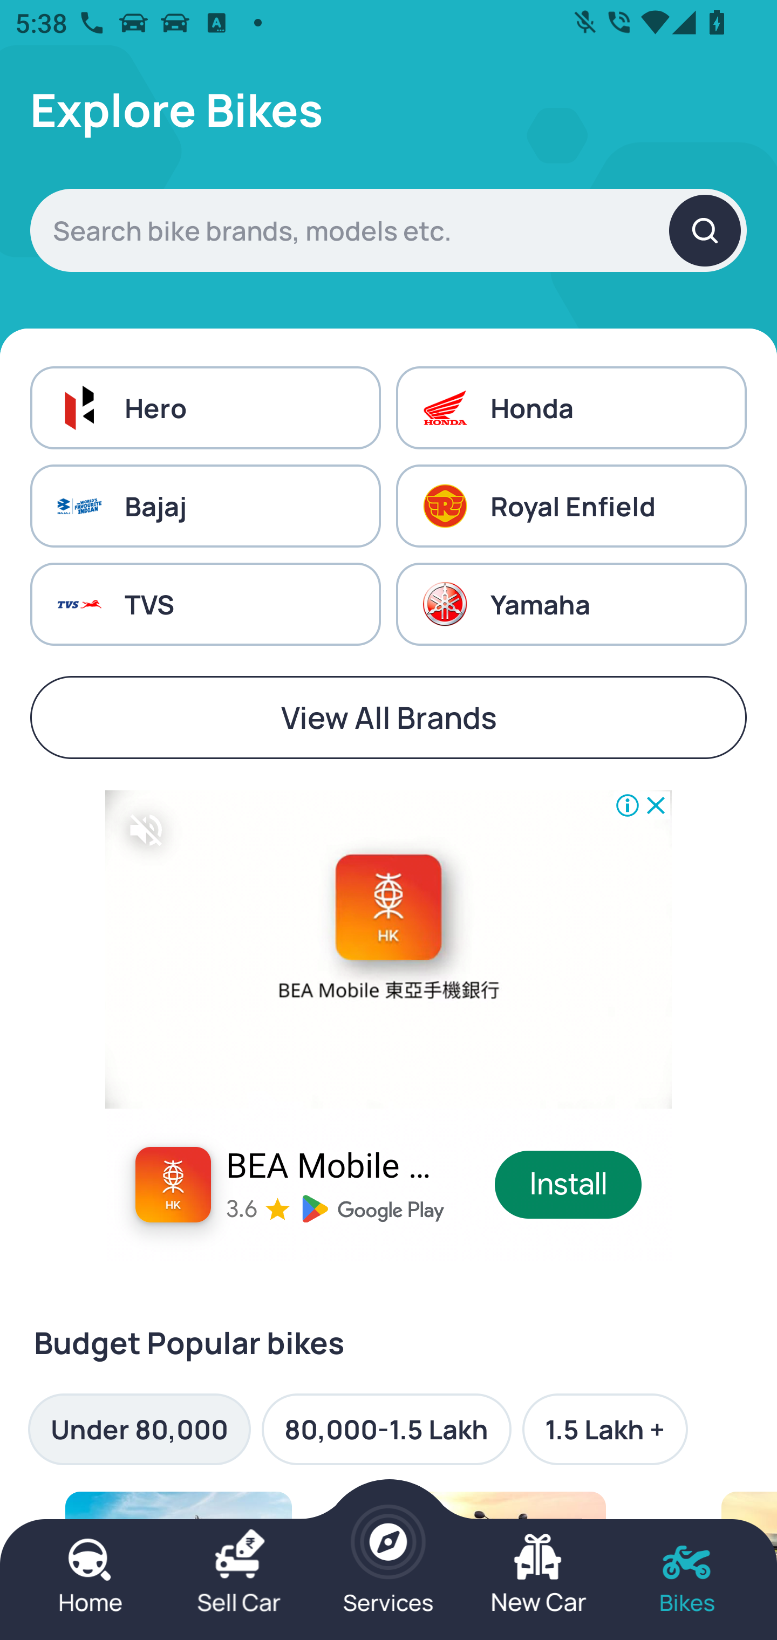 The image size is (777, 1640). I want to click on Yamaha, so click(571, 604).